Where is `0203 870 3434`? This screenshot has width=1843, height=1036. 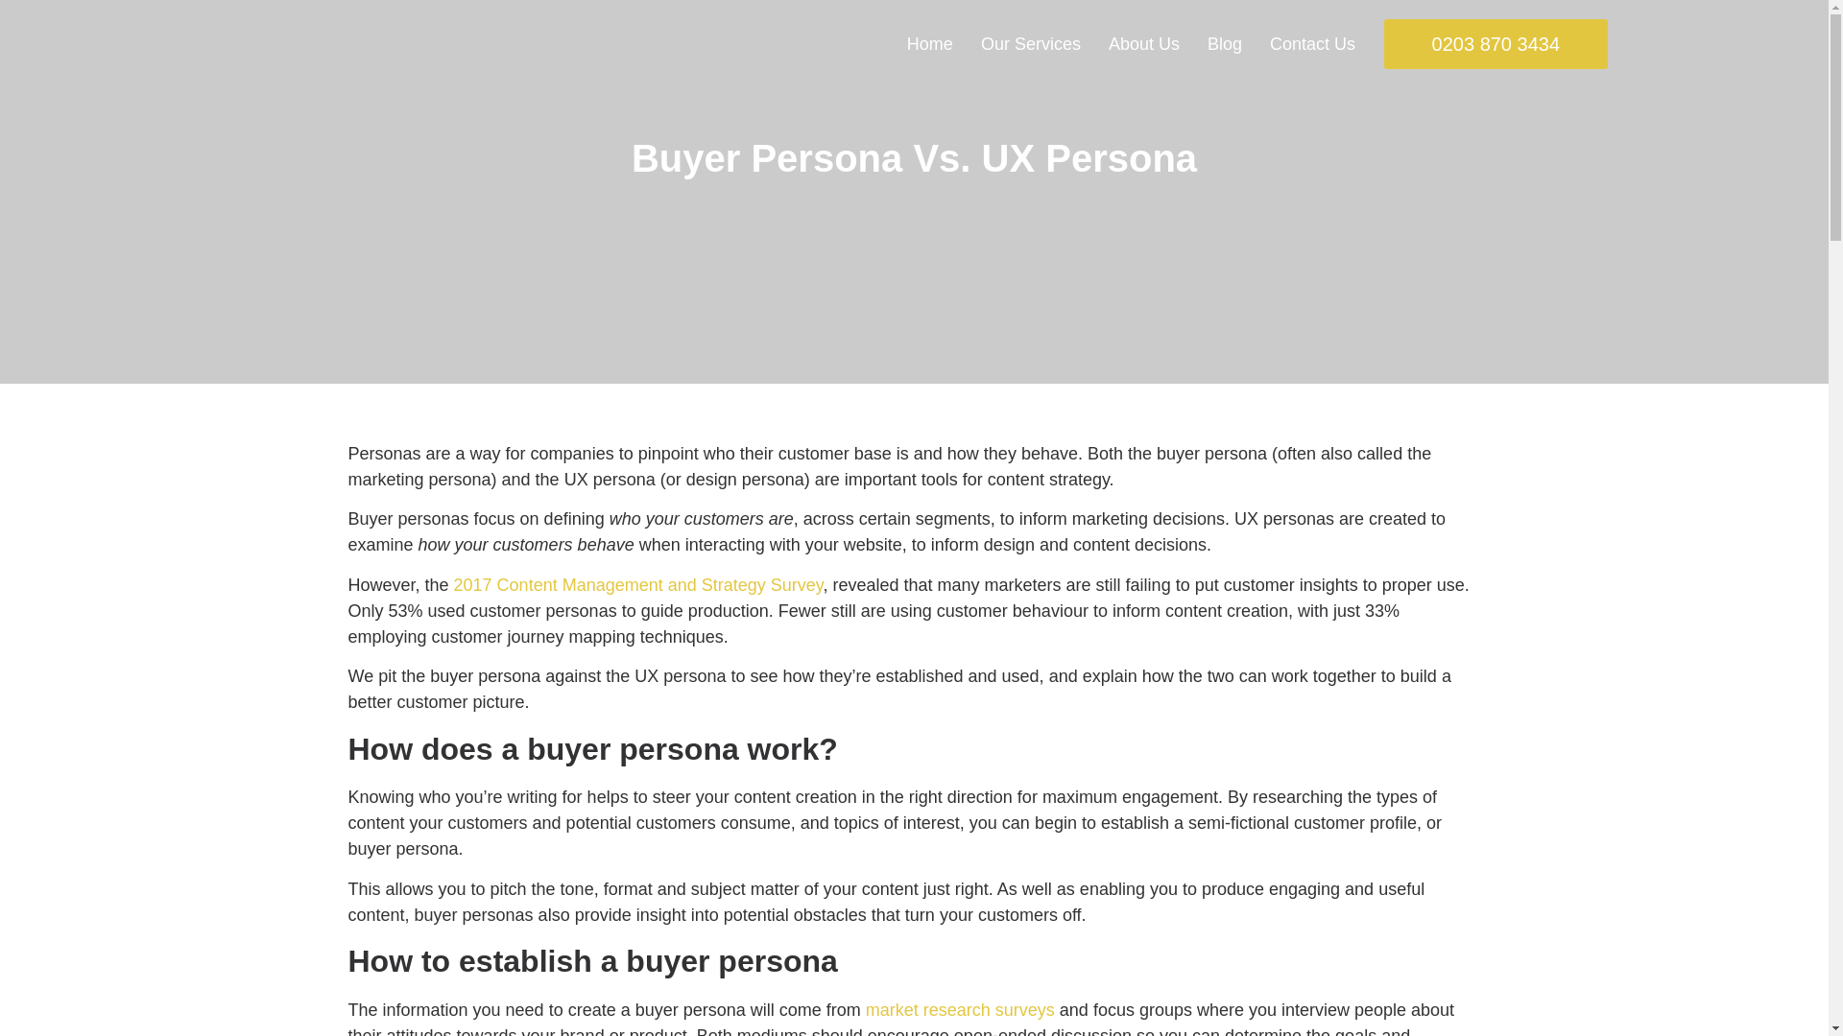 0203 870 3434 is located at coordinates (1496, 44).